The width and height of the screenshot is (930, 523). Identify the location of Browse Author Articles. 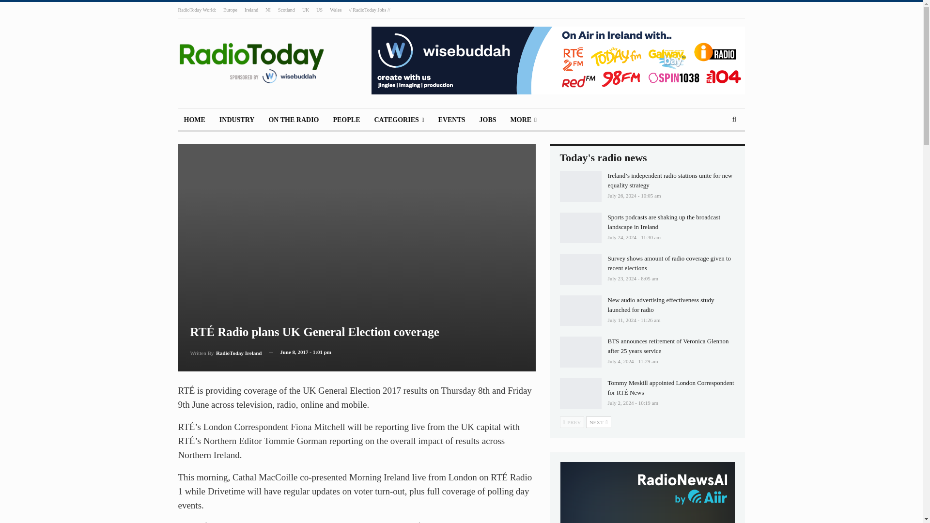
(225, 352).